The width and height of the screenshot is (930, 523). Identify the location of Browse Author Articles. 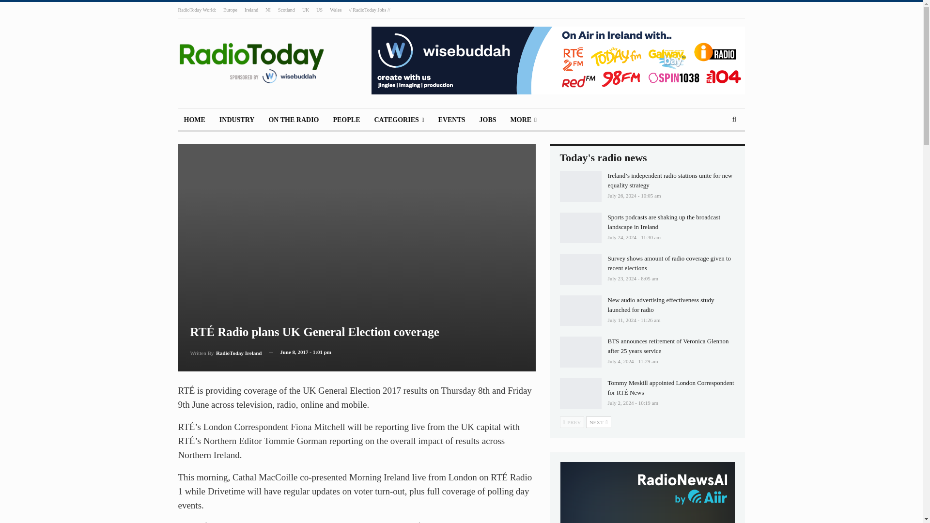
(225, 352).